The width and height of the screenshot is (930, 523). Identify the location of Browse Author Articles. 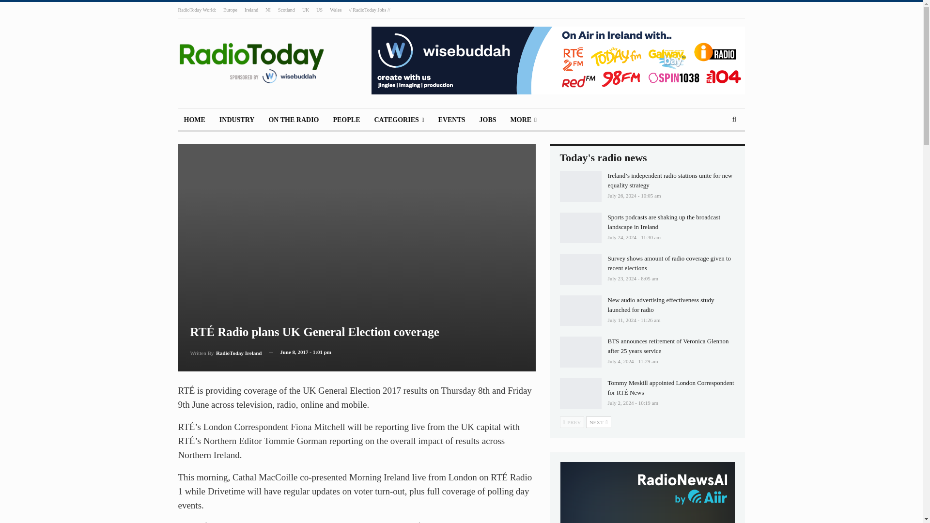
(225, 352).